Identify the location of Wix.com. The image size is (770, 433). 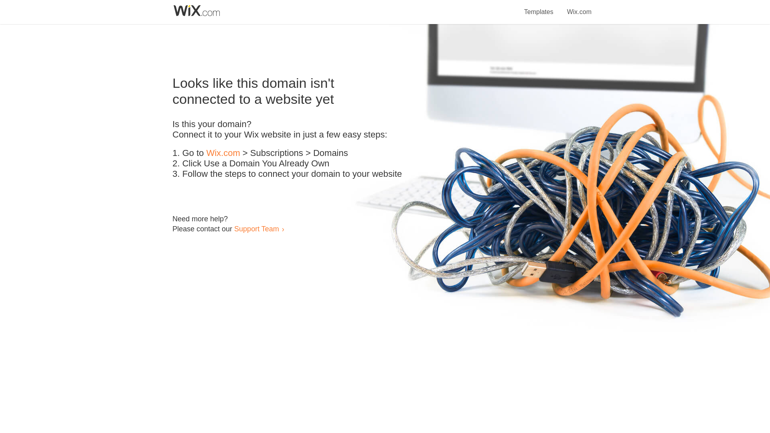
(579, 7).